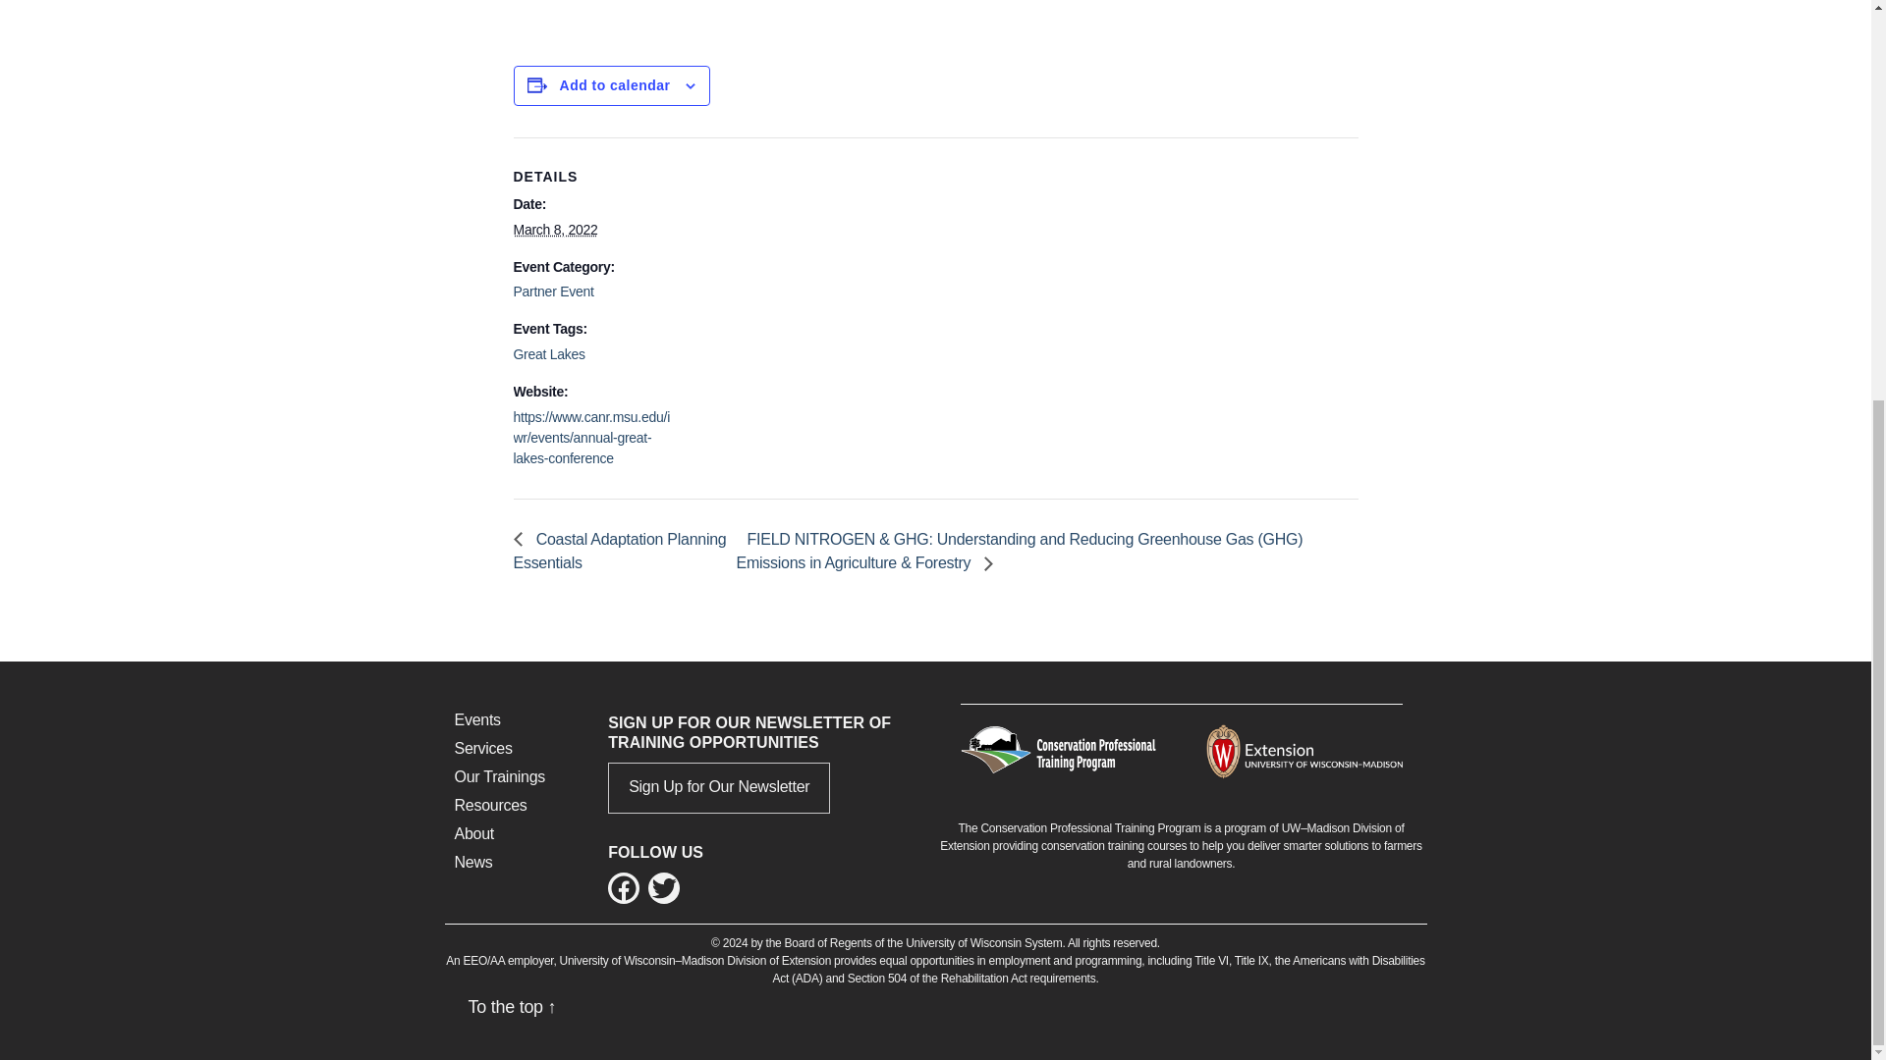  Describe the element at coordinates (1304, 750) in the screenshot. I see `Opens in a new tab` at that location.